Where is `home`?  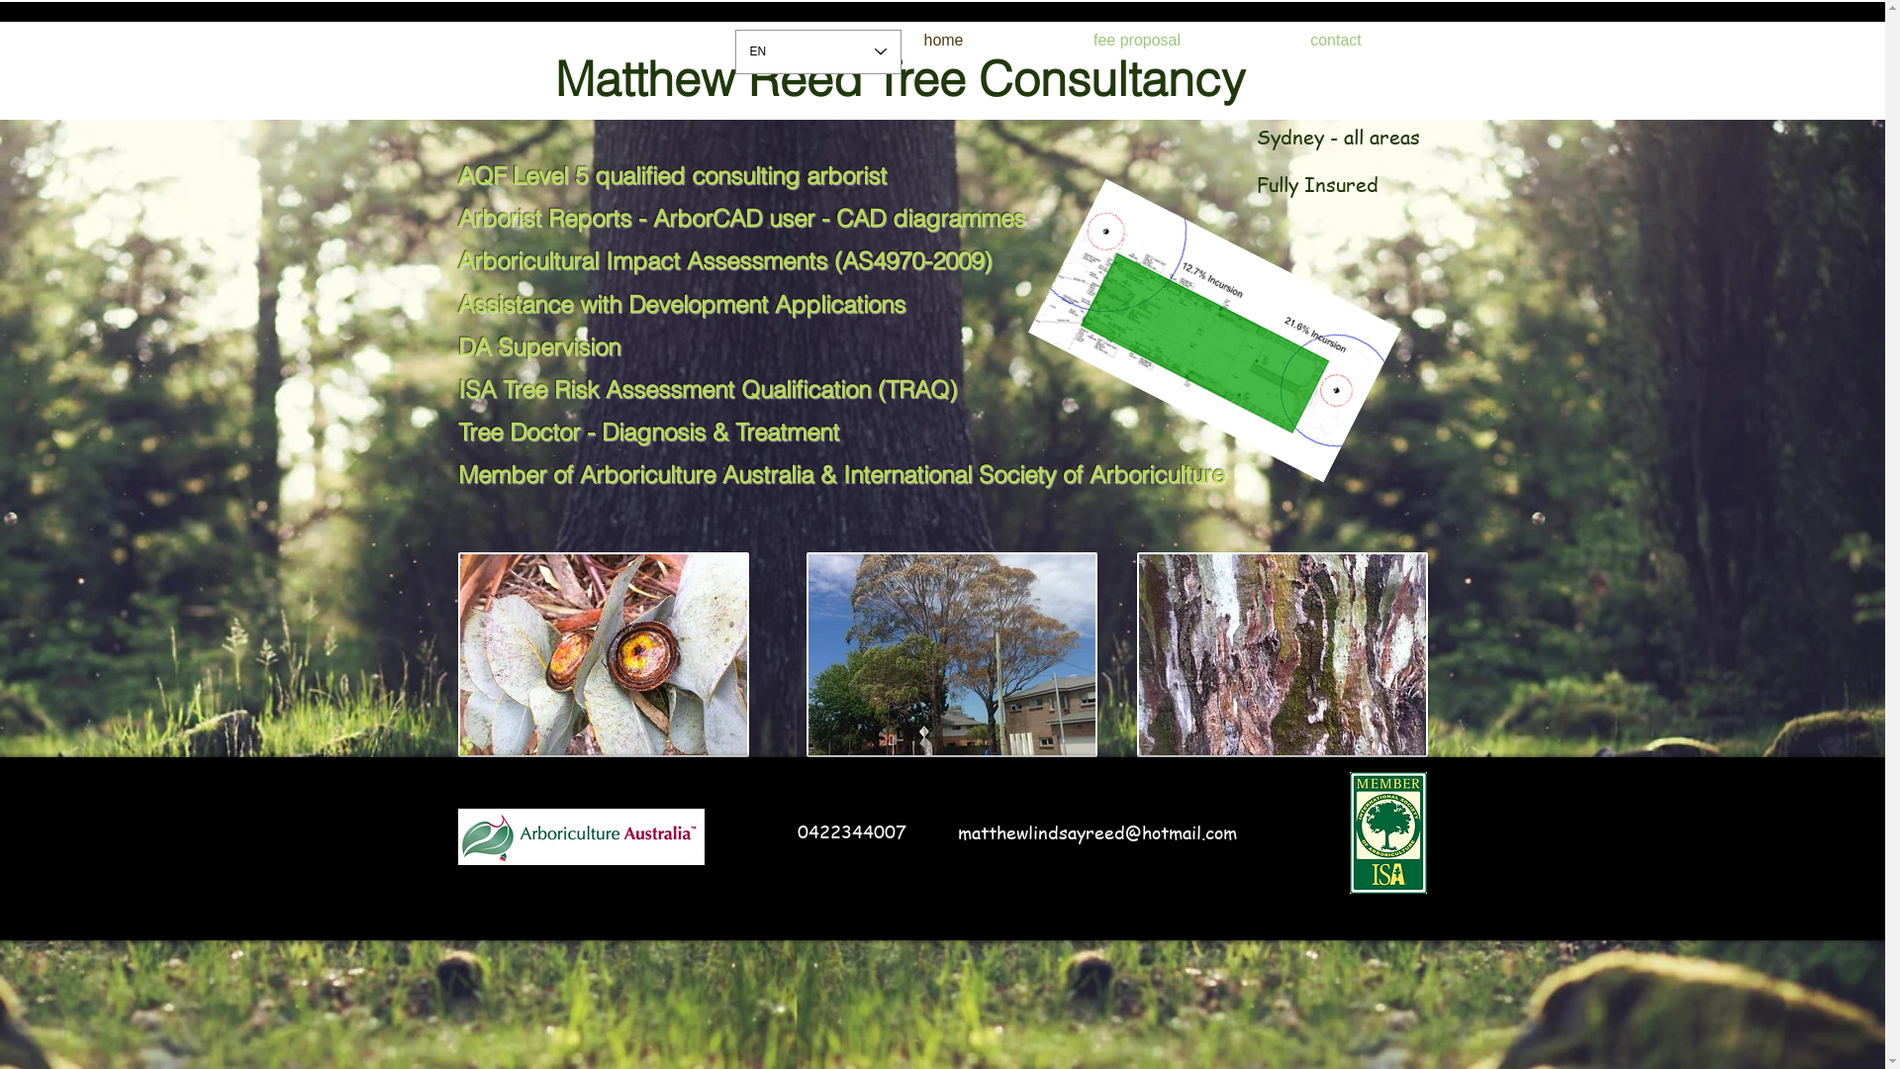
home is located at coordinates (944, 40).